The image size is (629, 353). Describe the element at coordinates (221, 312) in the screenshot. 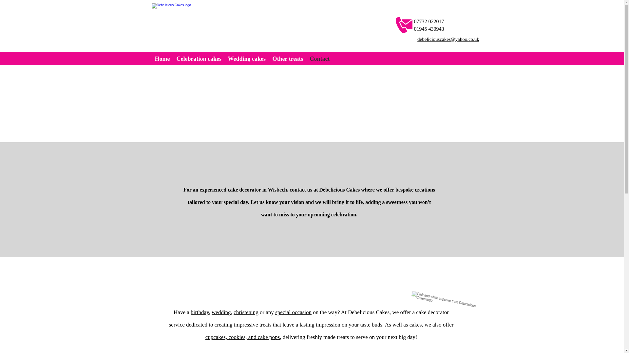

I see `wedding` at that location.